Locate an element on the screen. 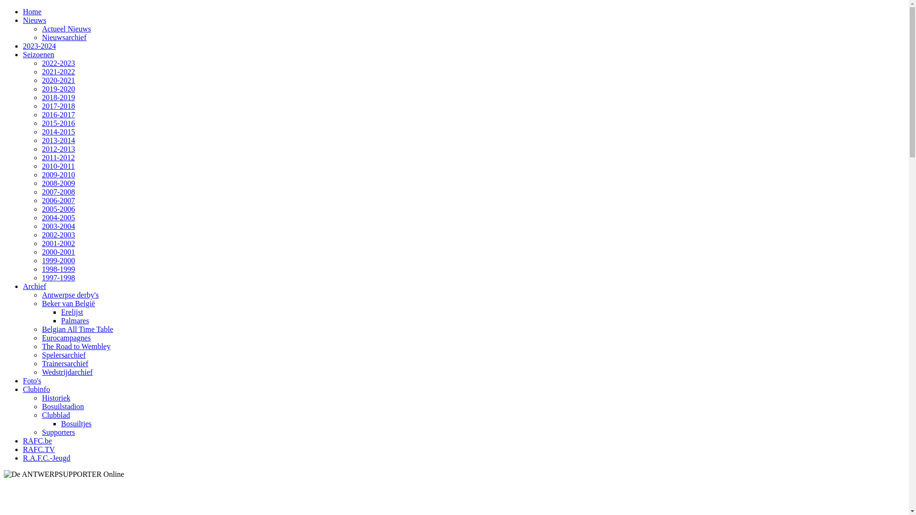 The image size is (916, 515). 1998-1999 is located at coordinates (58, 269).